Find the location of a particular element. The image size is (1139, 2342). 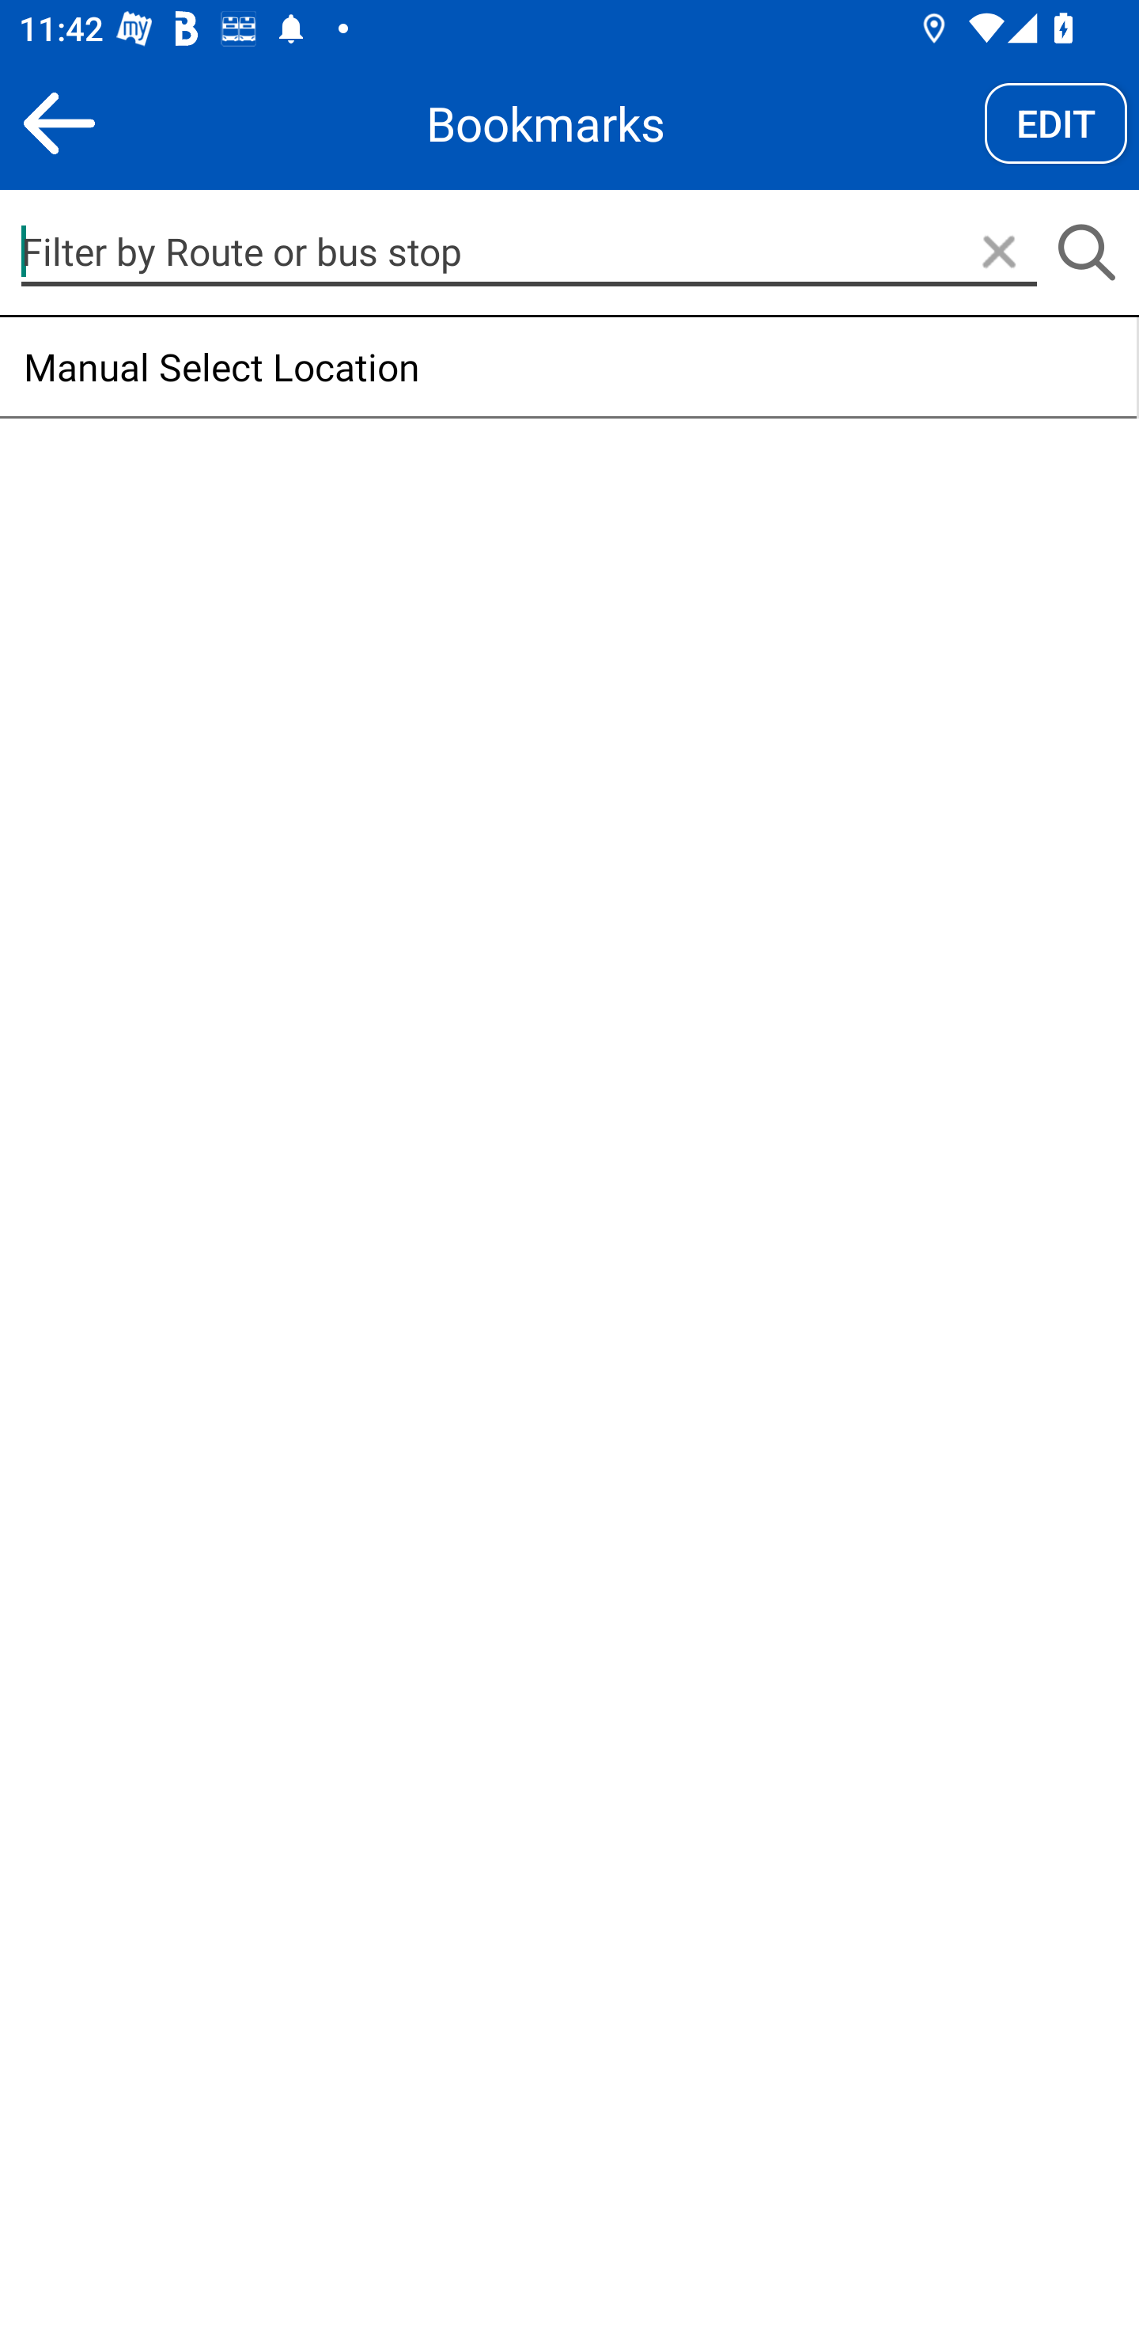

EDIT Edit is located at coordinates (1056, 123).